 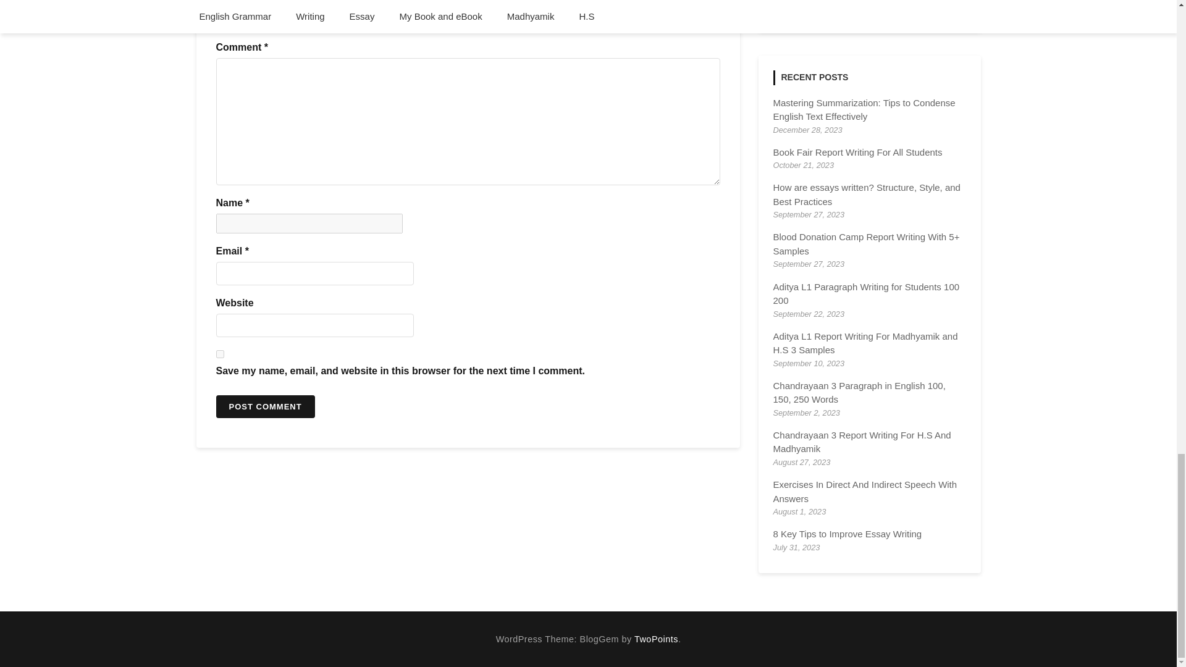 I want to click on yes, so click(x=220, y=354).